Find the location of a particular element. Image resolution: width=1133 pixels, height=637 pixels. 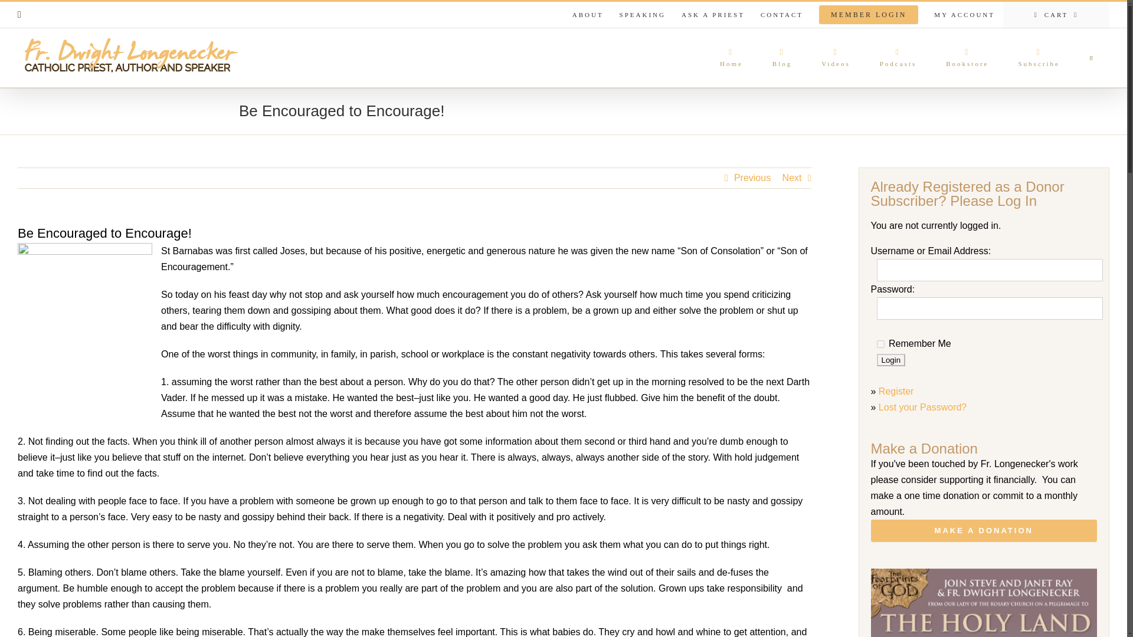

CONTACT is located at coordinates (782, 15).